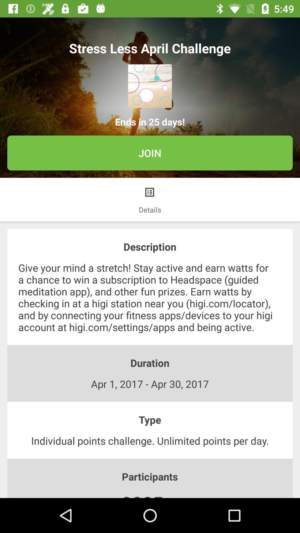 The image size is (300, 533). What do you see at coordinates (150, 153) in the screenshot?
I see `jump to join` at bounding box center [150, 153].